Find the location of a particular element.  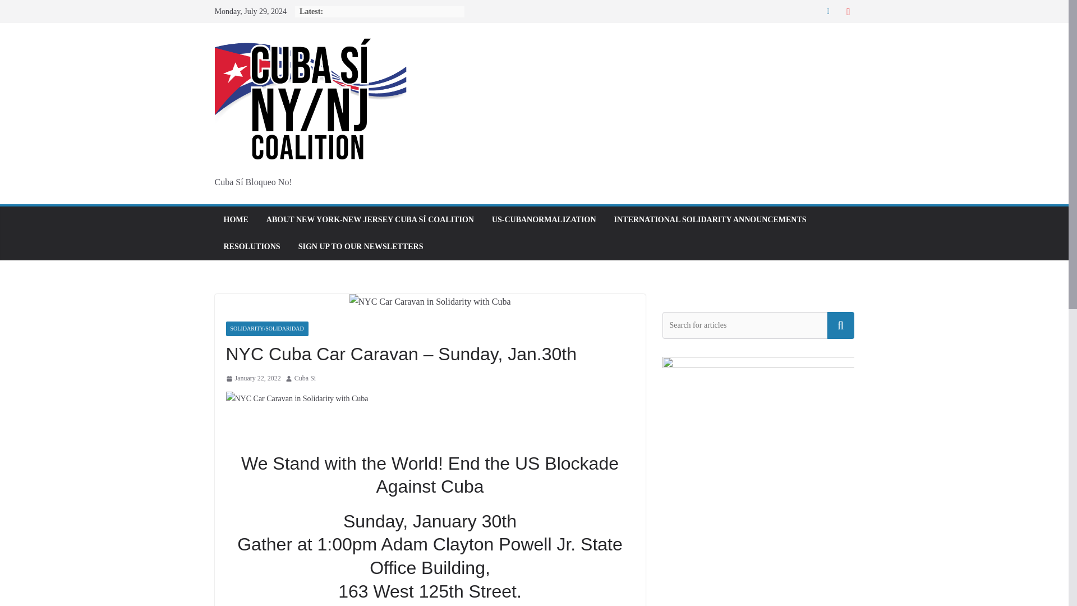

US-CUBANORMALIZATION is located at coordinates (544, 220).